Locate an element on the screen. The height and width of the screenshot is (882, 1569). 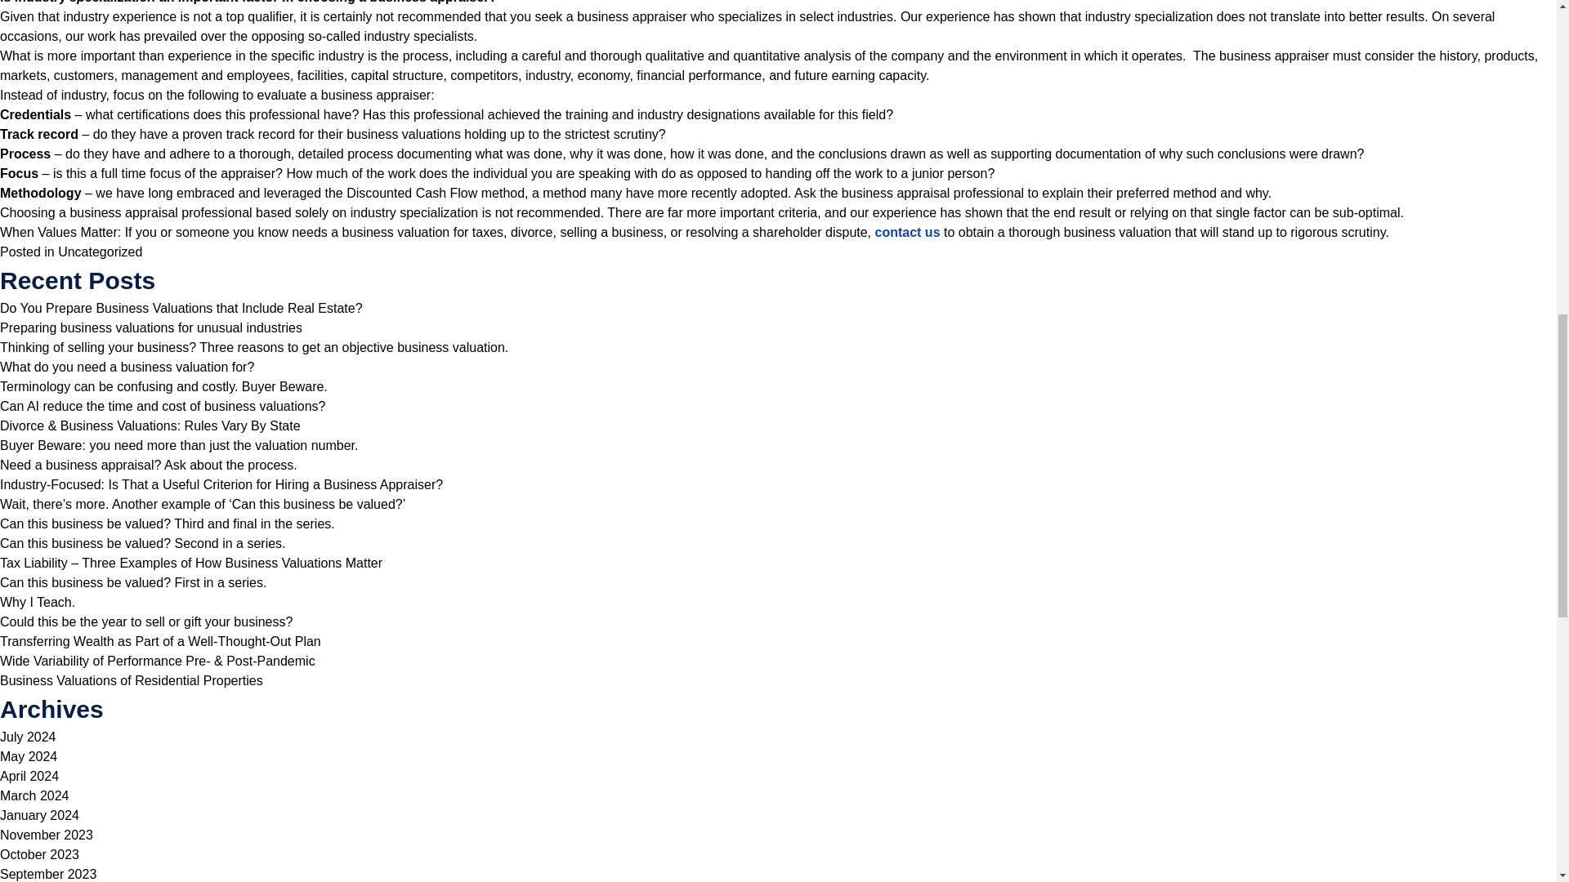
Uncategorized is located at coordinates (100, 252).